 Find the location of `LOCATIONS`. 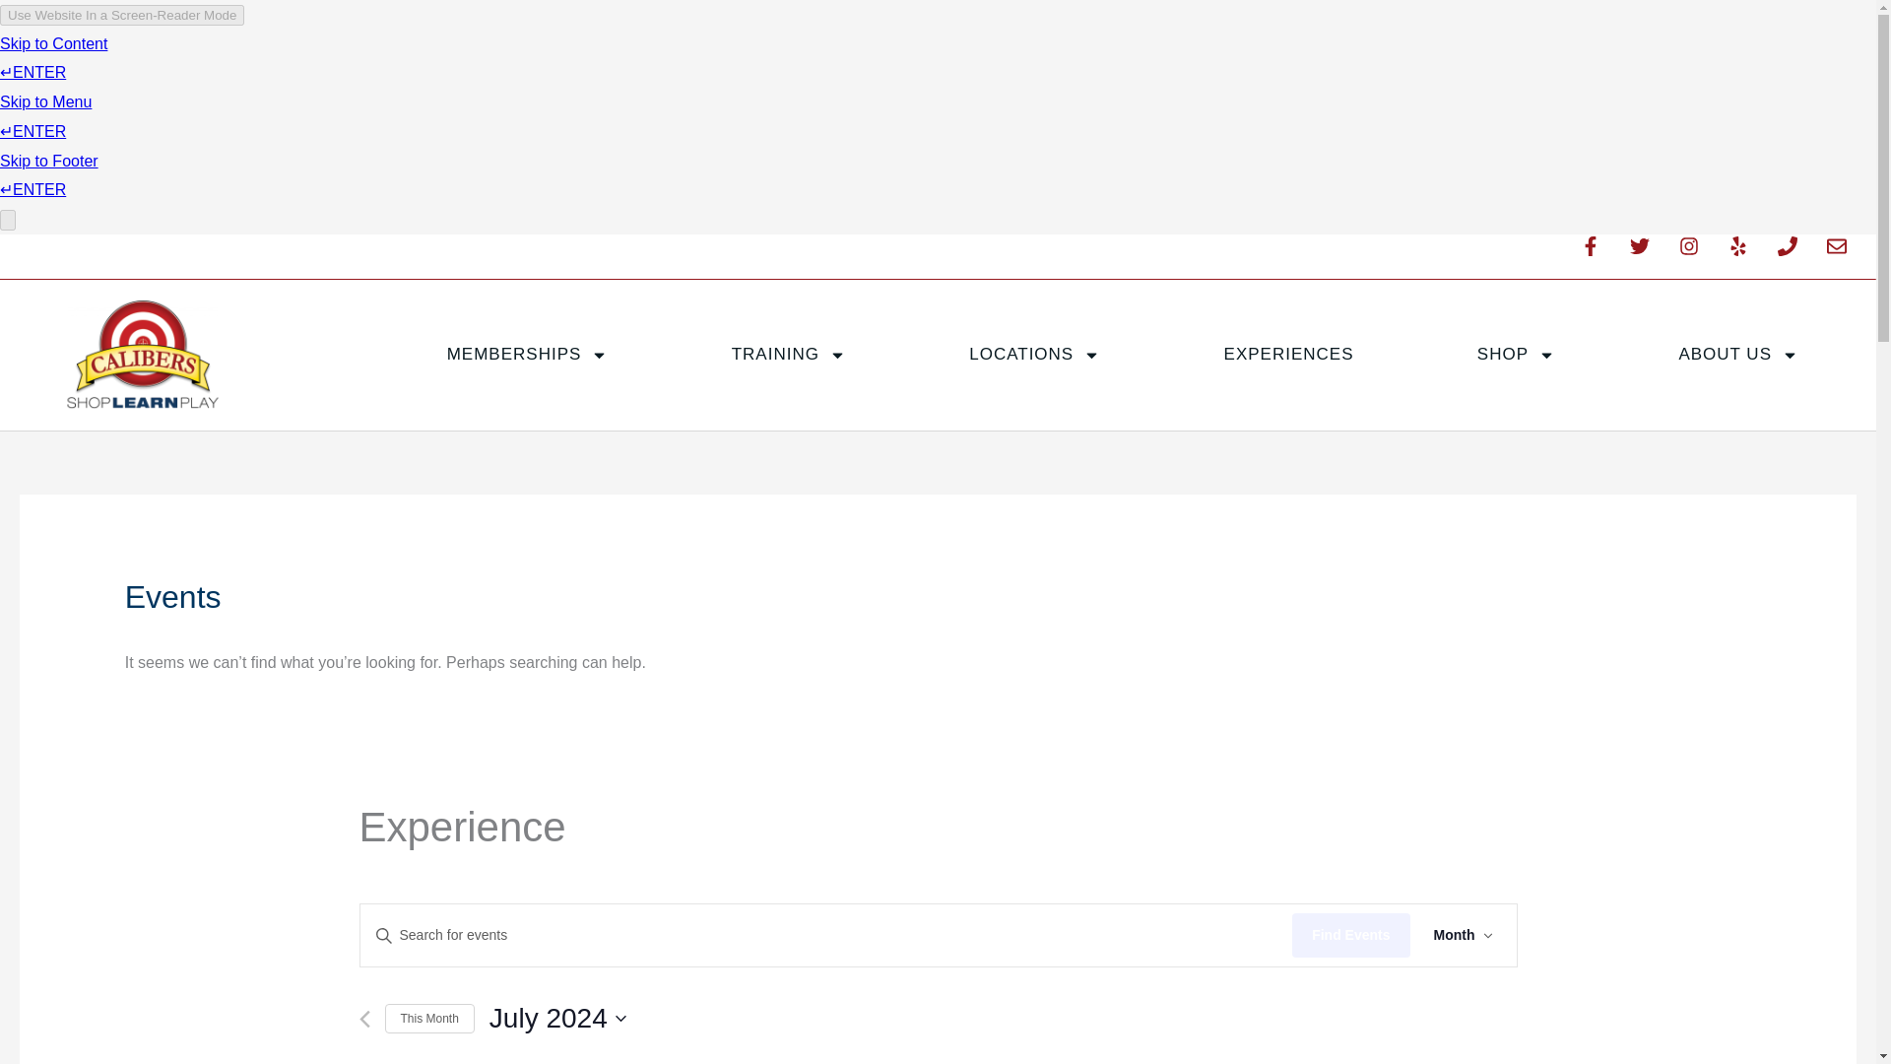

LOCATIONS is located at coordinates (1034, 355).